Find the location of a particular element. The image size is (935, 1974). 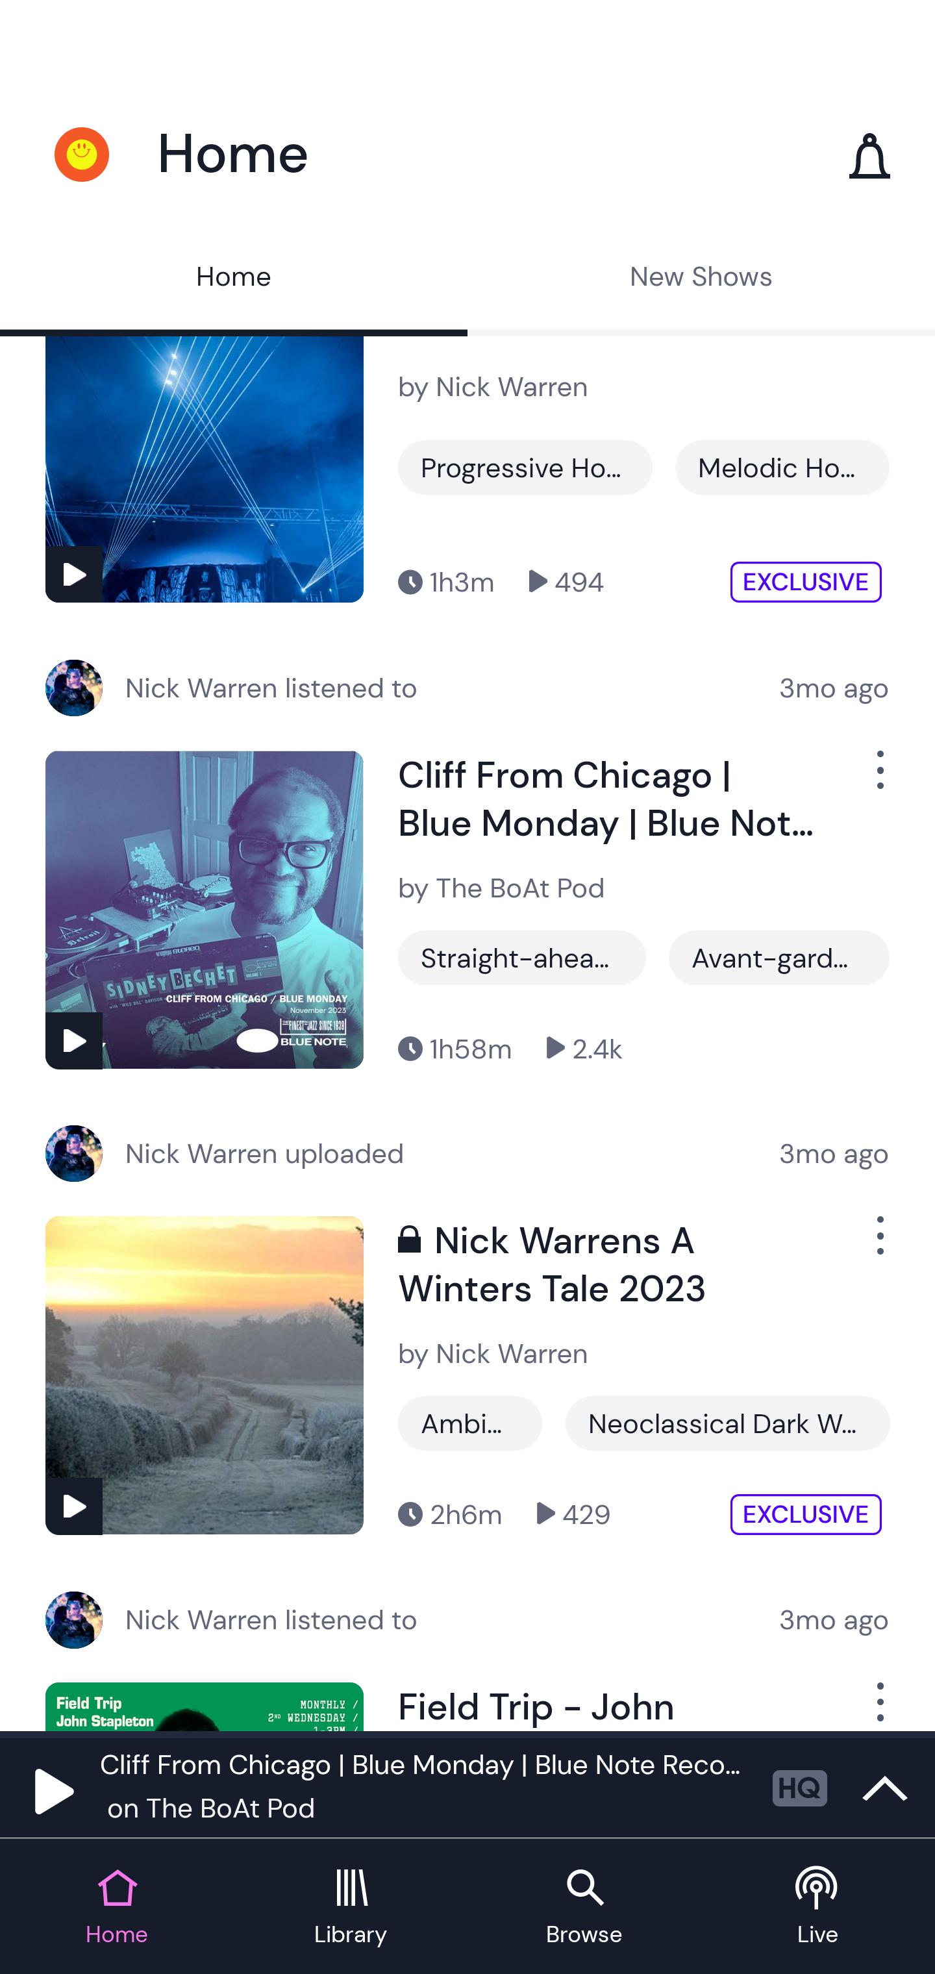

Show Options Menu Button is located at coordinates (878, 779).